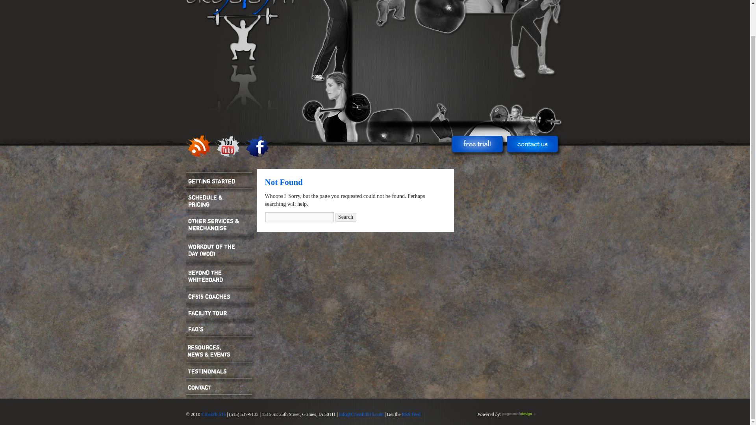 The height and width of the screenshot is (425, 756). Describe the element at coordinates (223, 351) in the screenshot. I see `Videos, Resources, News and Events` at that location.